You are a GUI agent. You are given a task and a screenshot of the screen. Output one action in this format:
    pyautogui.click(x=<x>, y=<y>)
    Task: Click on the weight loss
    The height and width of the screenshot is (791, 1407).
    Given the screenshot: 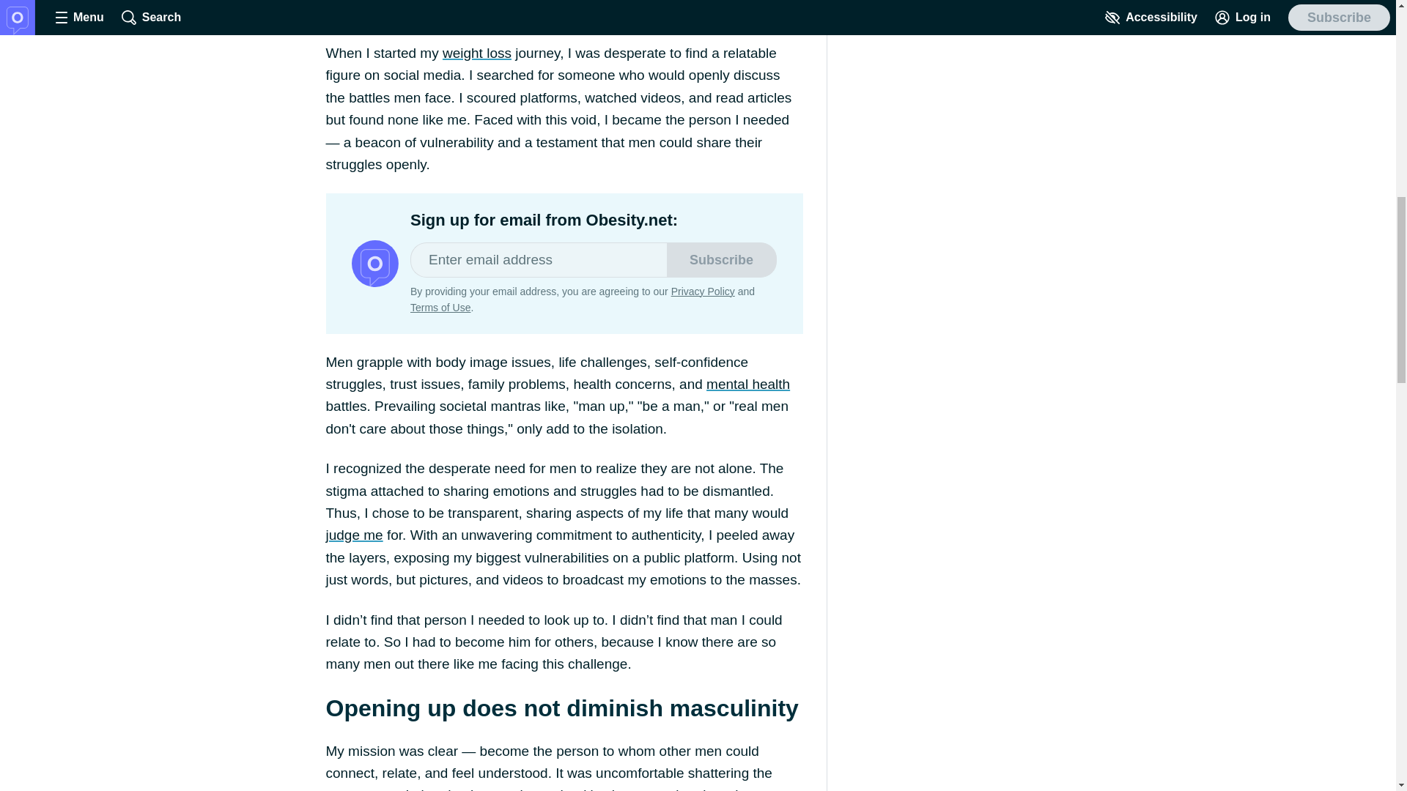 What is the action you would take?
    pyautogui.click(x=477, y=53)
    